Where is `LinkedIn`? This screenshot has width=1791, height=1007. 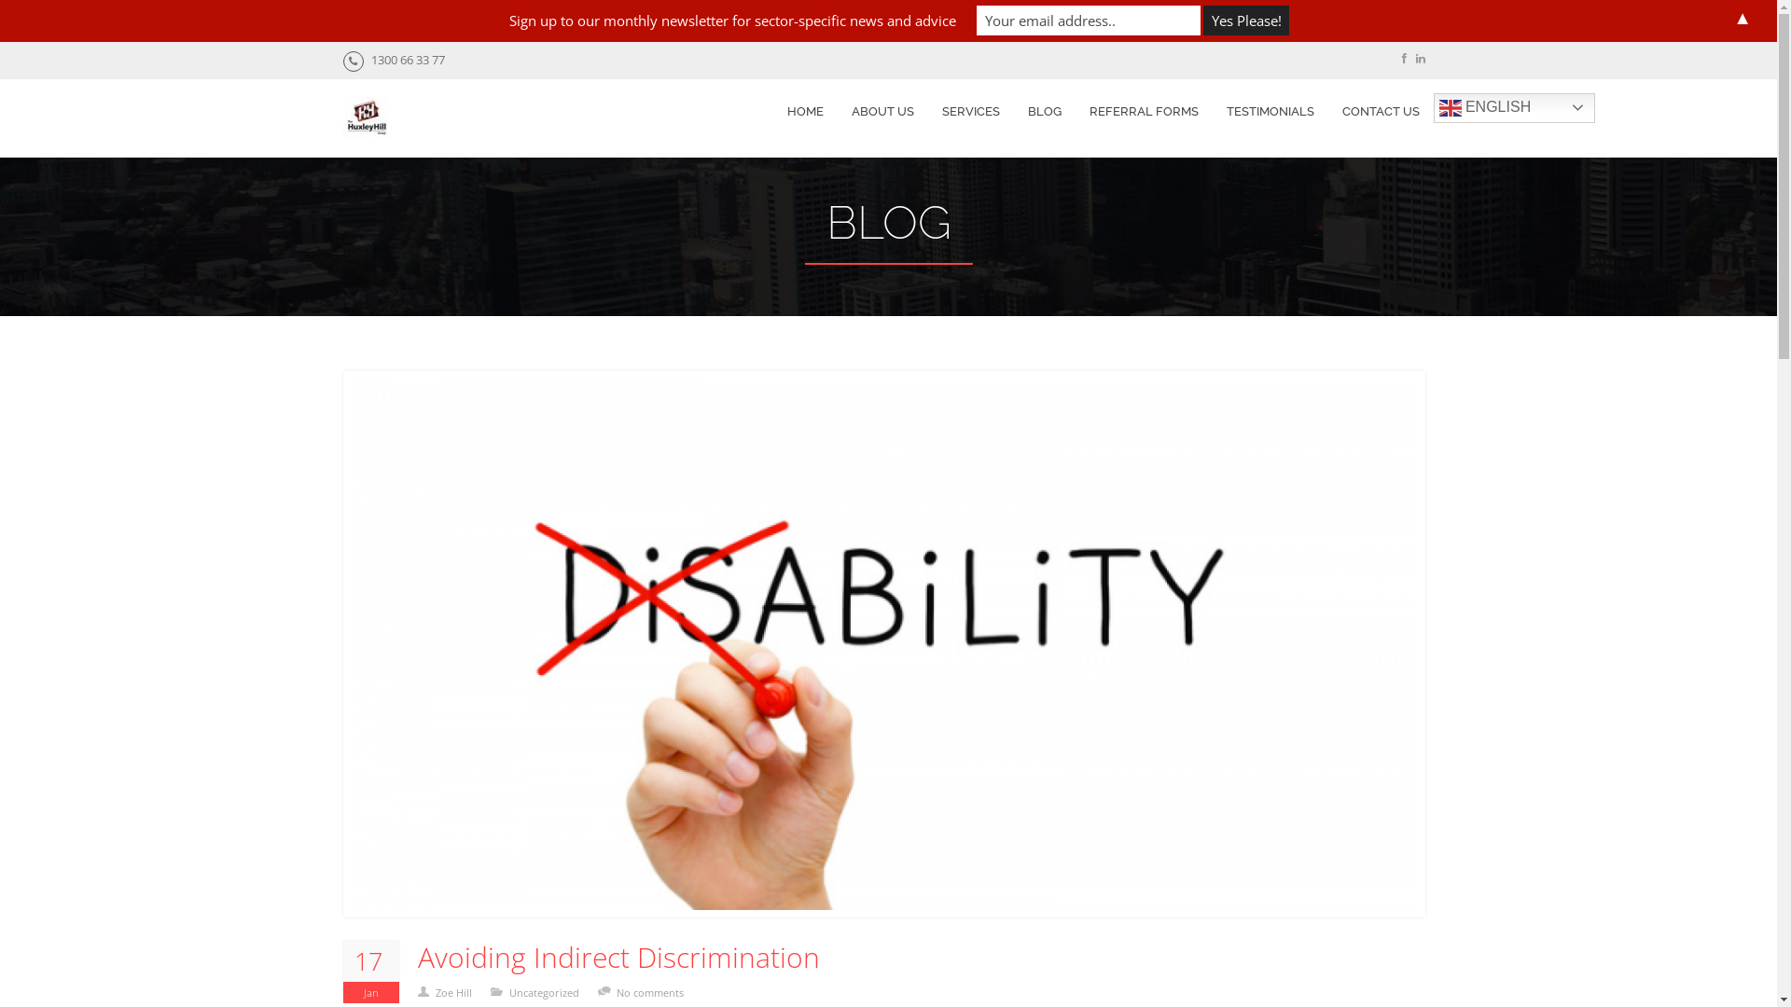
LinkedIn is located at coordinates (1421, 58).